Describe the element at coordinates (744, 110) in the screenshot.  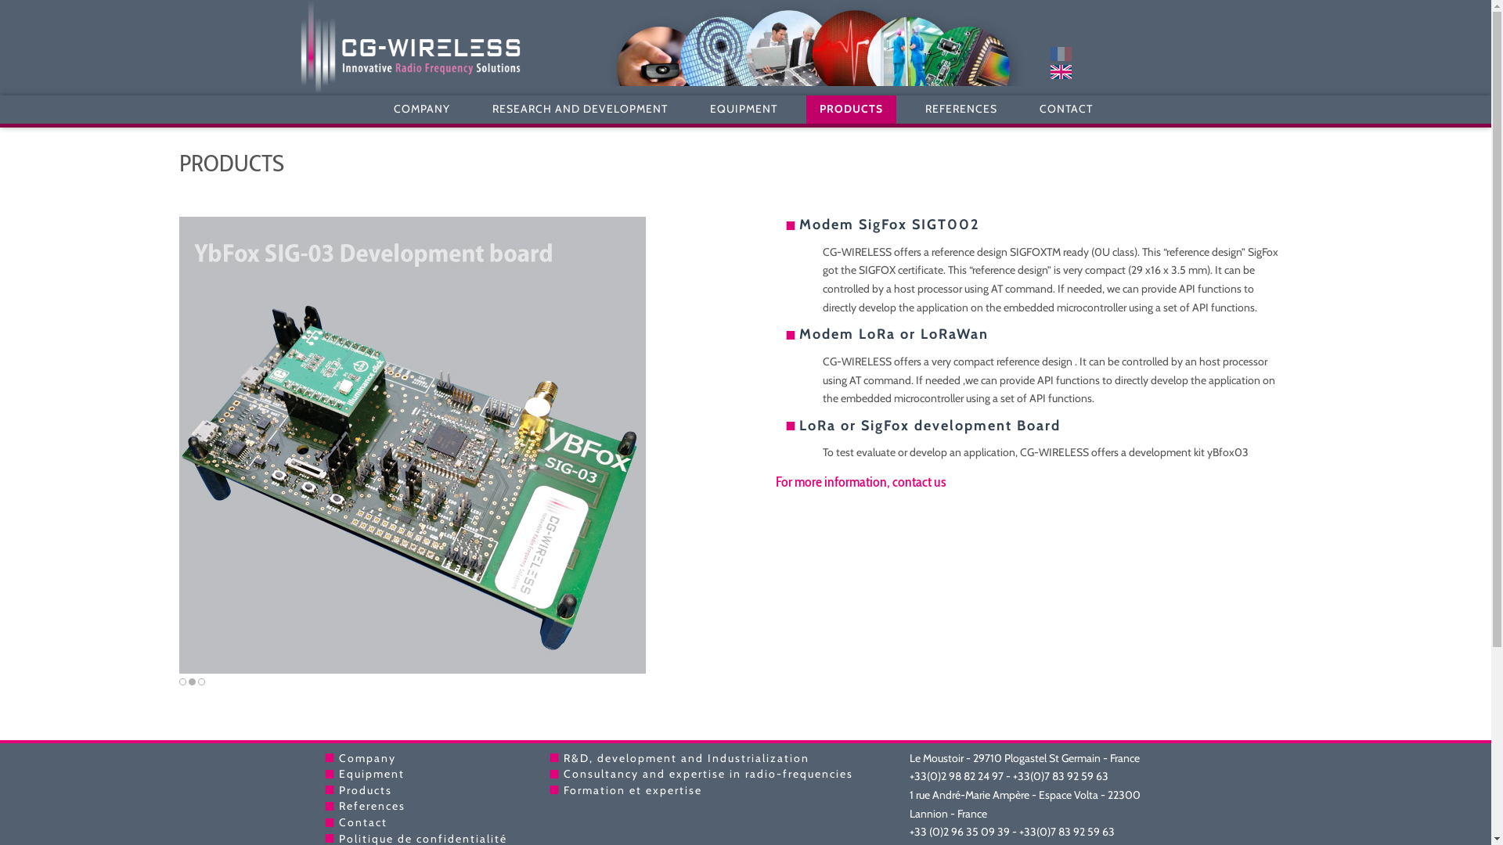
I see `EQUIPMENT` at that location.